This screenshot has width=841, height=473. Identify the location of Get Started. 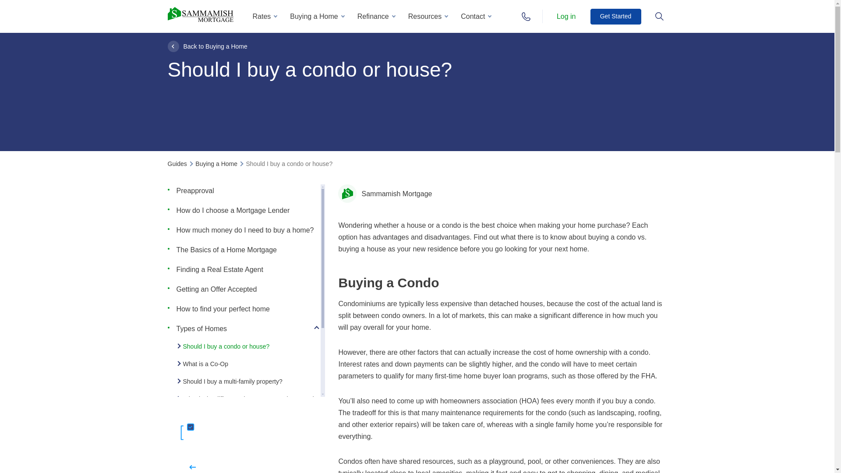
(615, 17).